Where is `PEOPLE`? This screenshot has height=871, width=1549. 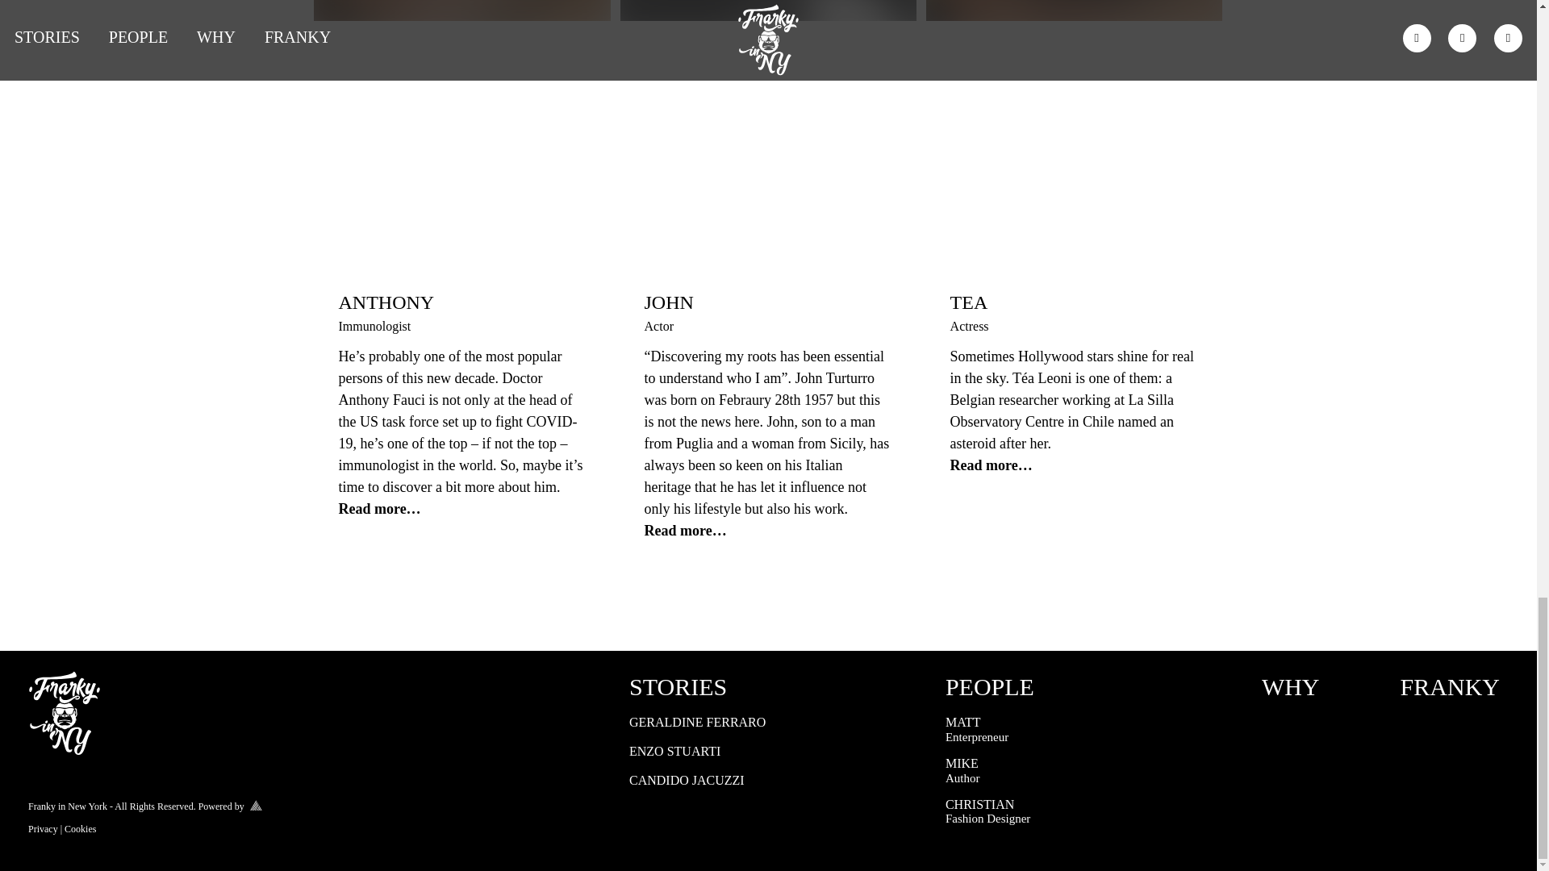 PEOPLE is located at coordinates (1449, 686).